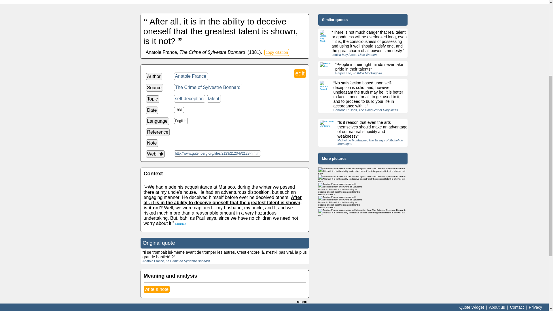 This screenshot has width=553, height=311. Describe the element at coordinates (535, 184) in the screenshot. I see `Privacy` at that location.